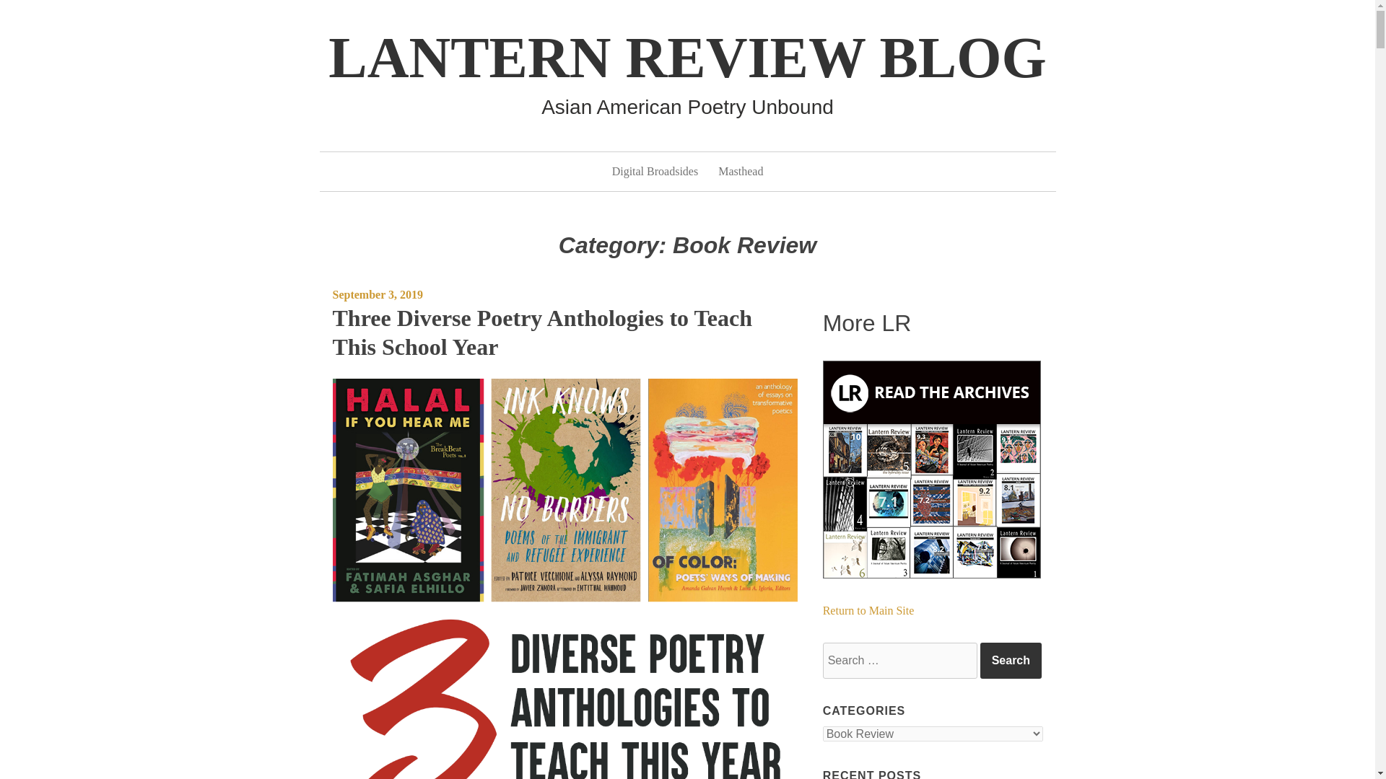  What do you see at coordinates (687, 58) in the screenshot?
I see `LANTERN REVIEW BLOG` at bounding box center [687, 58].